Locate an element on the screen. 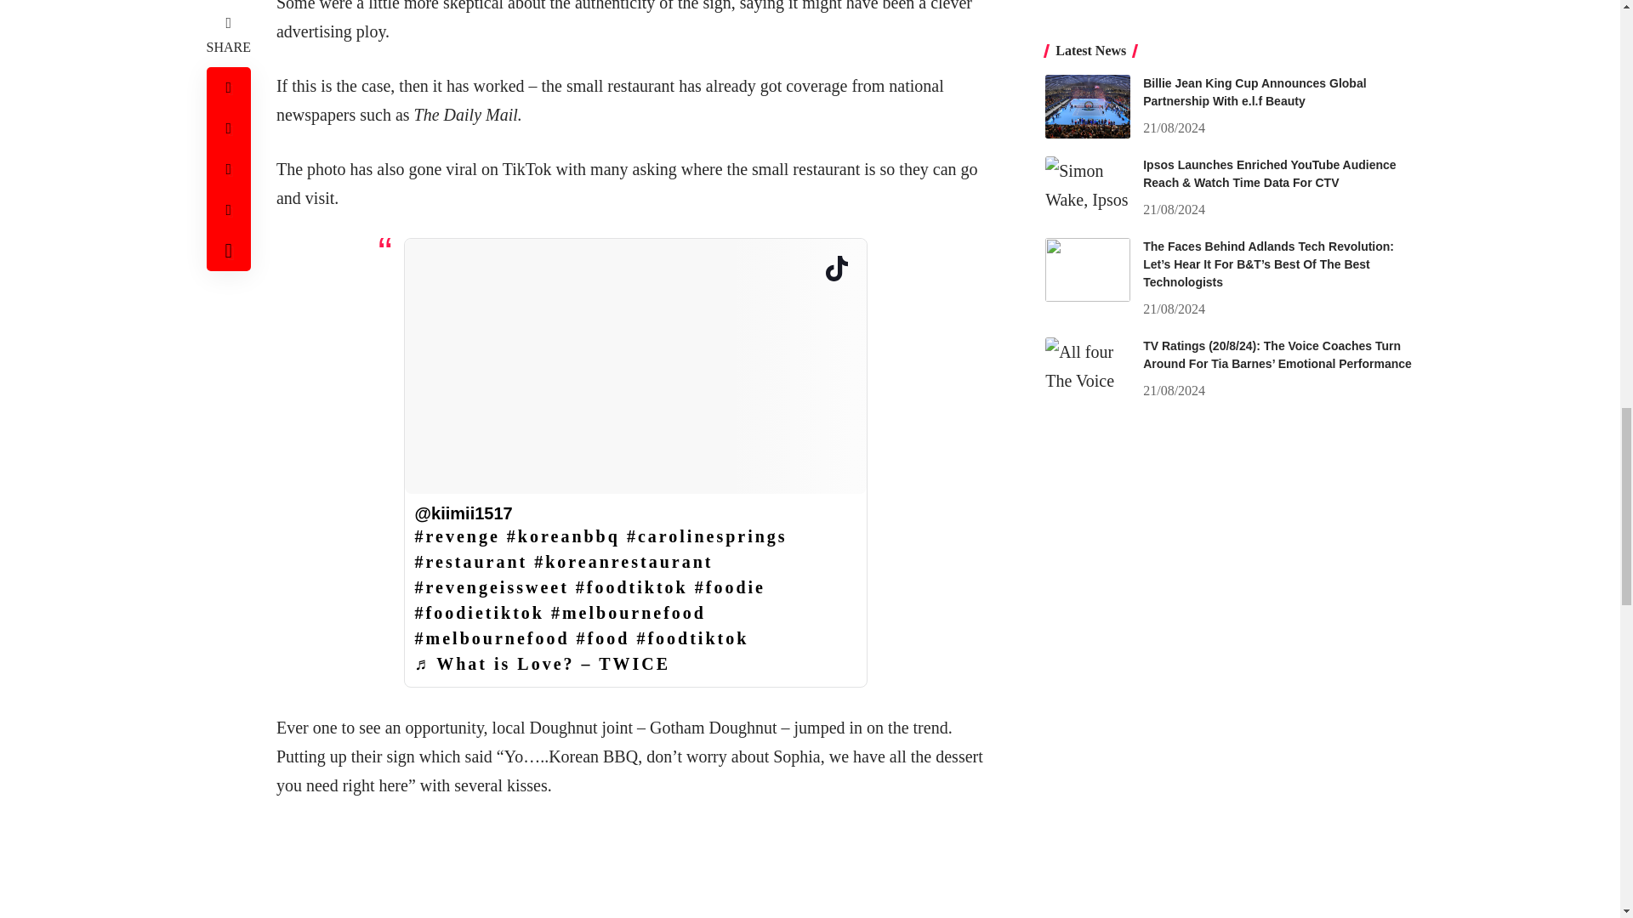  revengeissweet is located at coordinates (492, 587).